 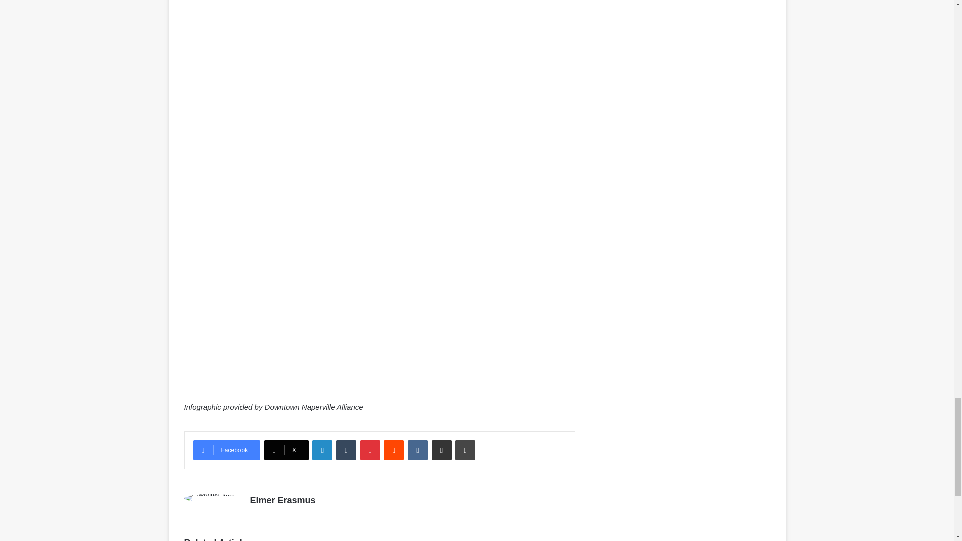 I want to click on Print, so click(x=465, y=450).